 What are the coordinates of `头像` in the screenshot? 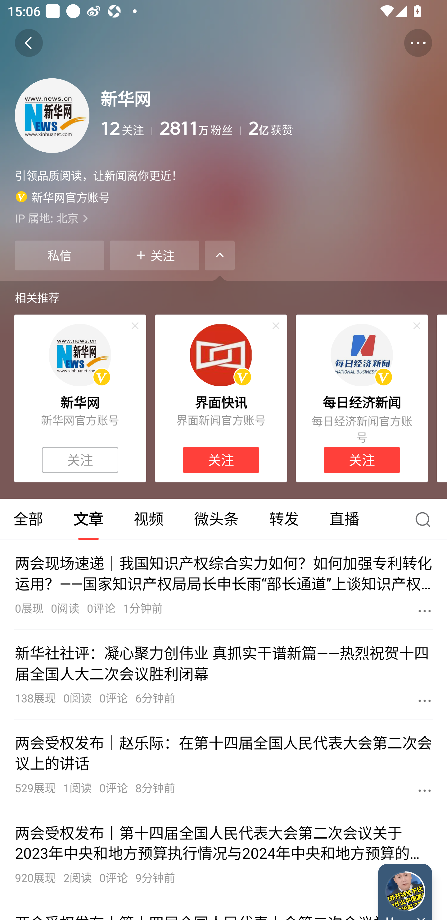 It's located at (52, 115).